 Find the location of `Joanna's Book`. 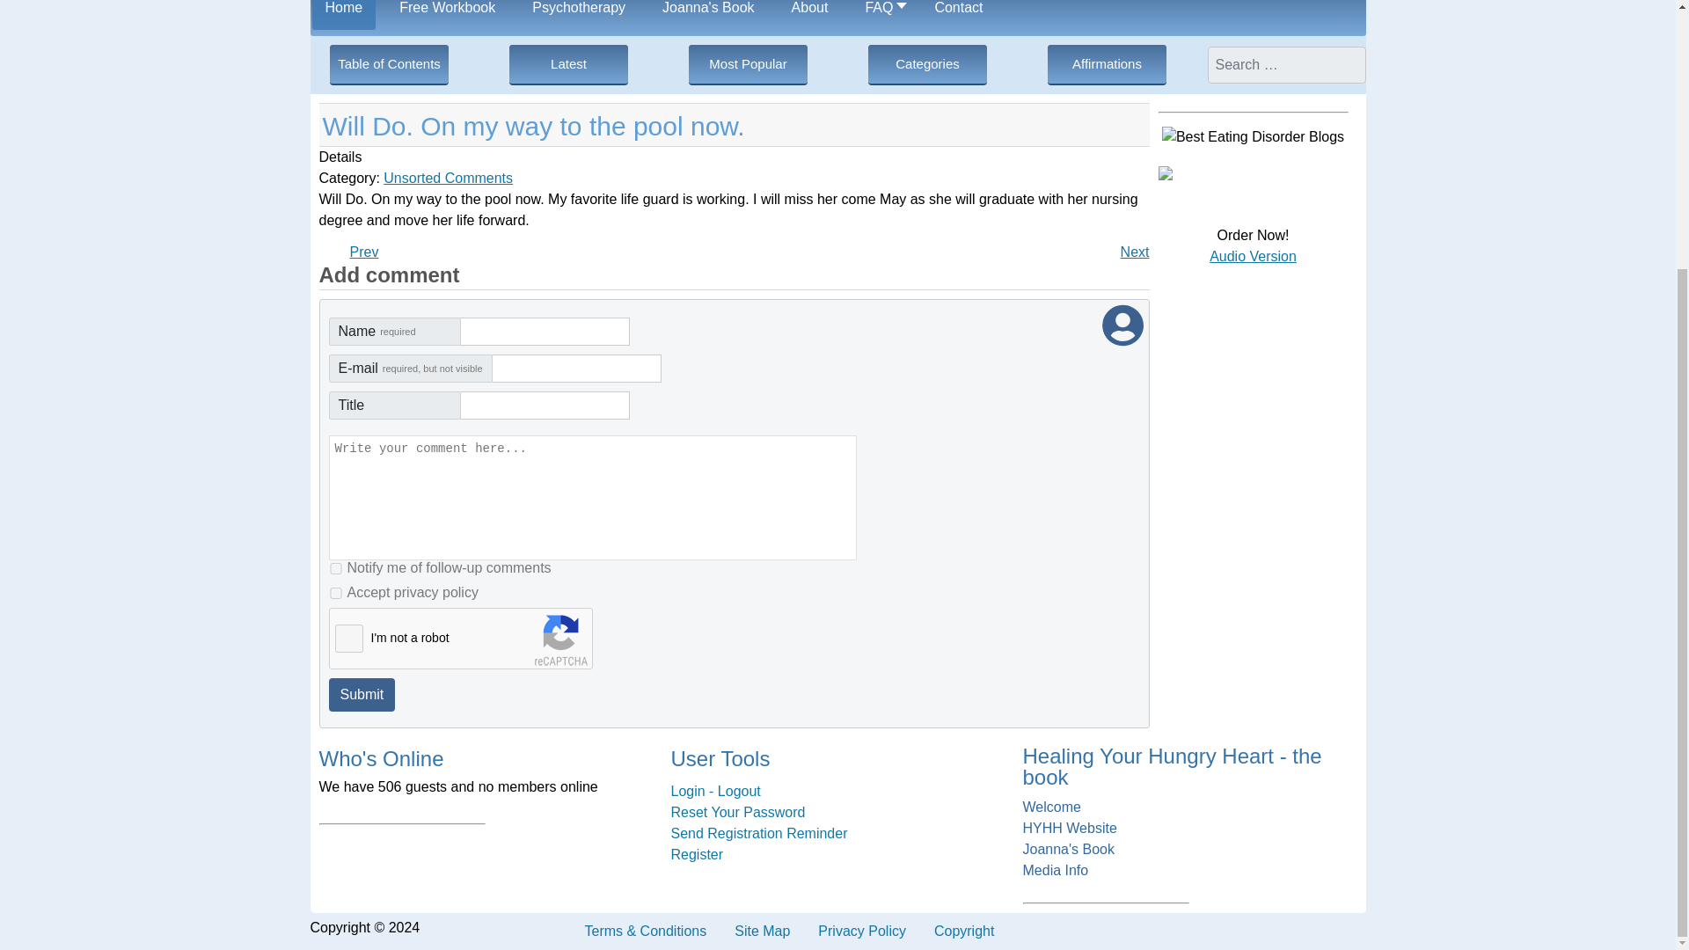

Joanna's Book is located at coordinates (707, 14).